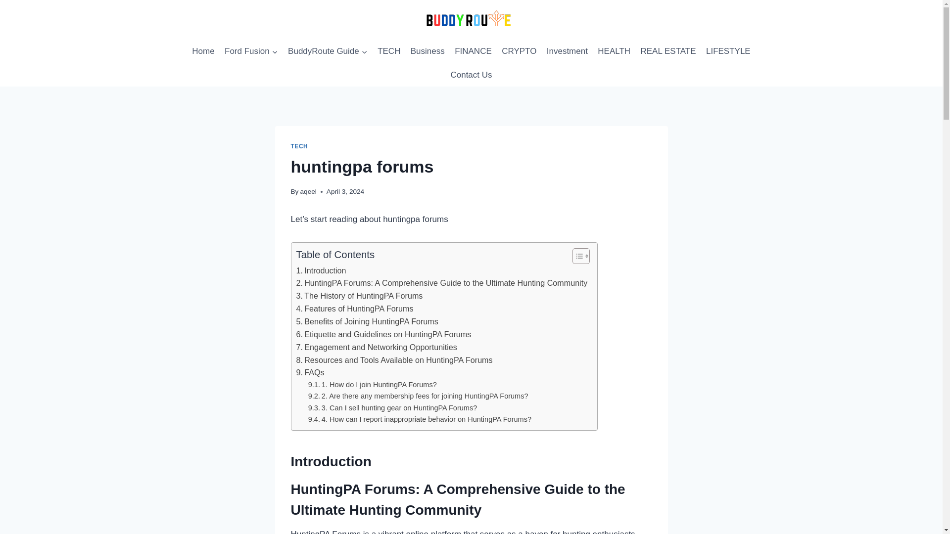 Image resolution: width=950 pixels, height=534 pixels. I want to click on Introduction, so click(321, 270).